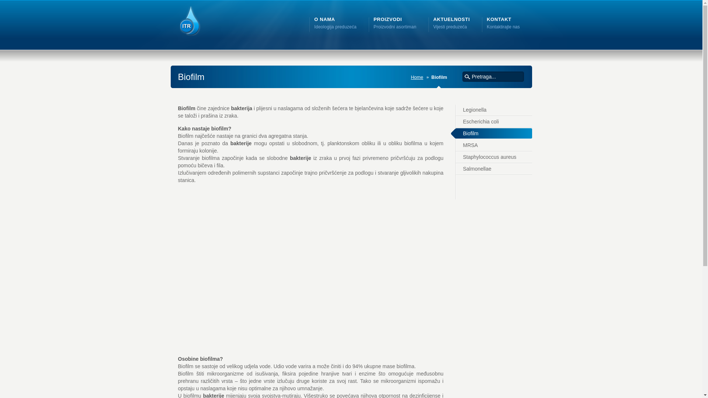  What do you see at coordinates (494, 146) in the screenshot?
I see `MRSA` at bounding box center [494, 146].